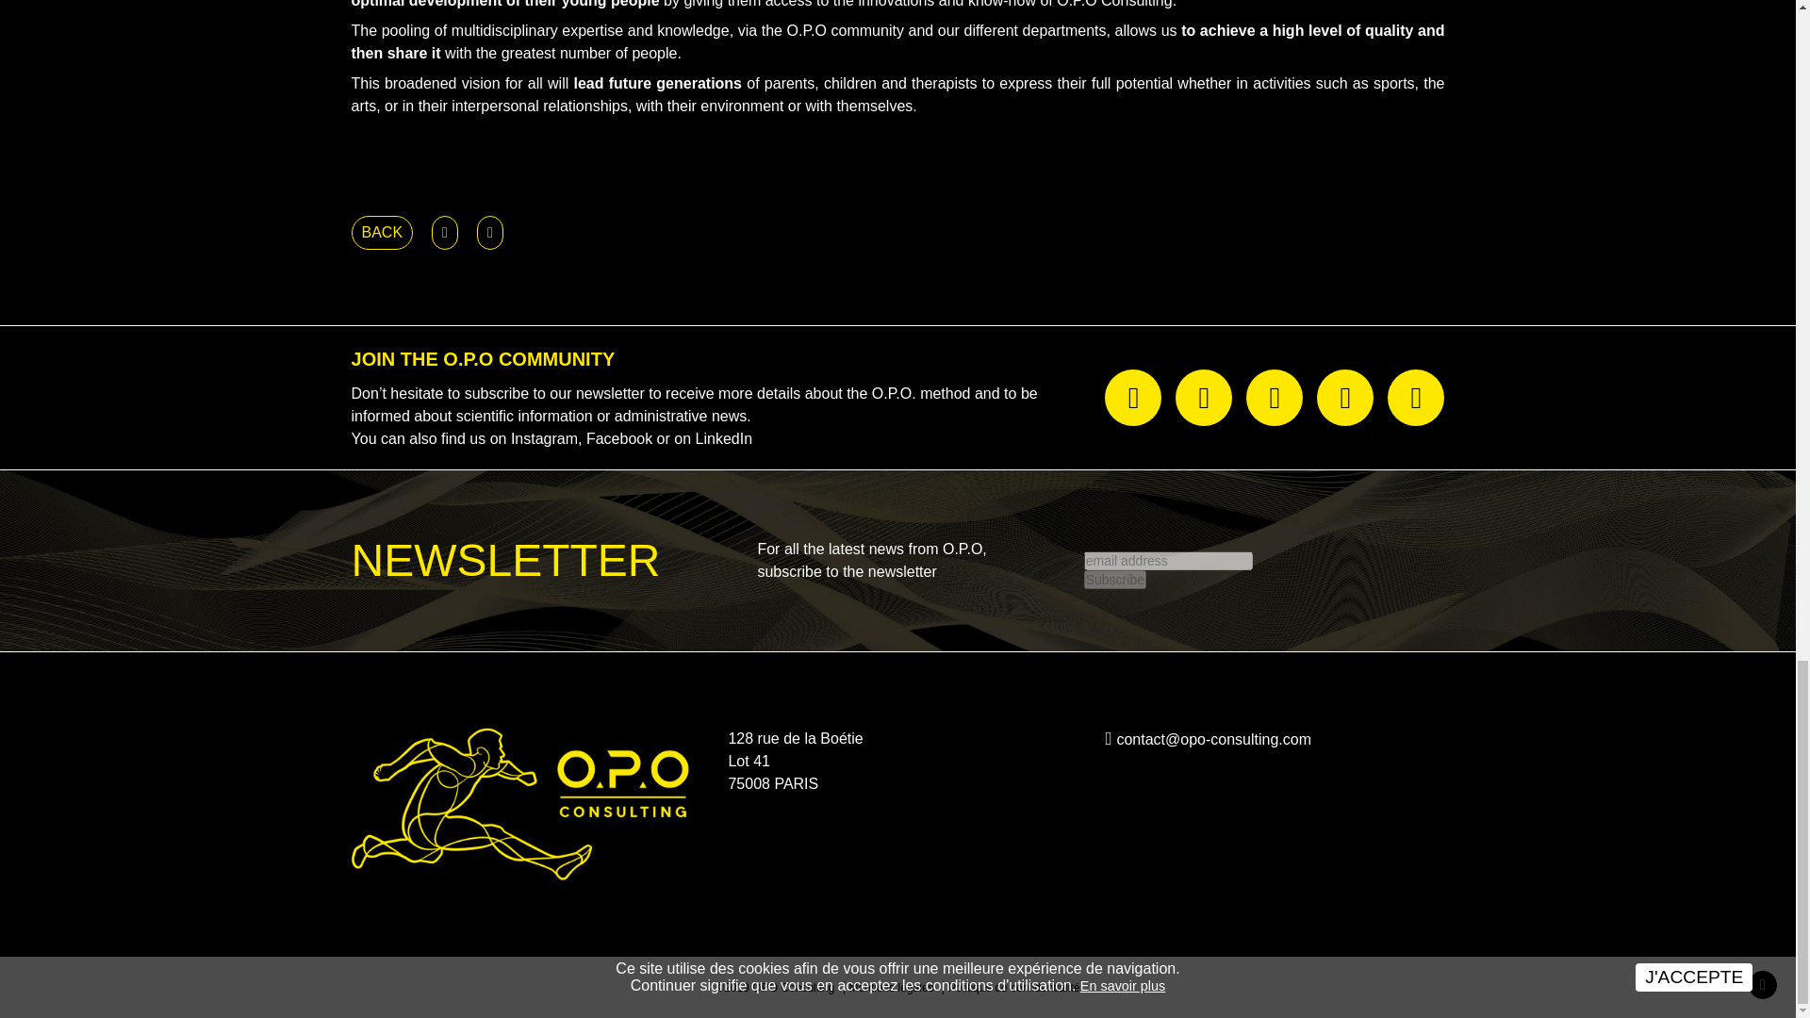 The width and height of the screenshot is (1810, 1018). What do you see at coordinates (381, 232) in the screenshot?
I see `BACK` at bounding box center [381, 232].